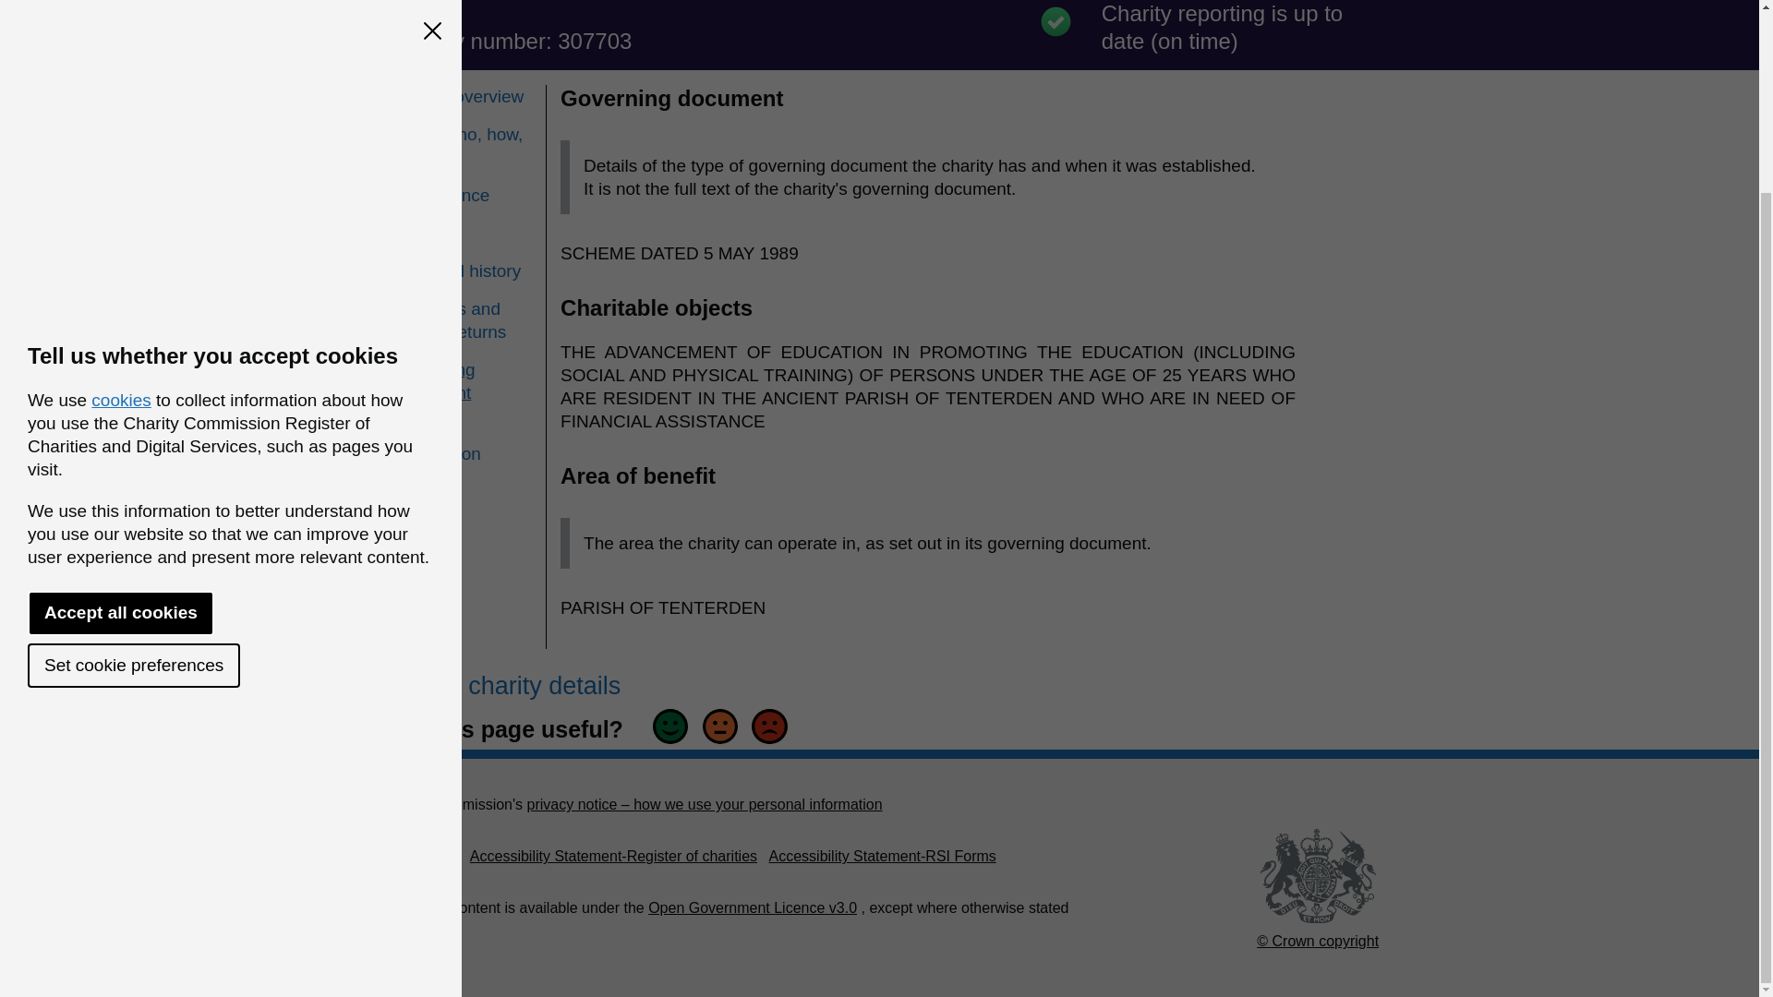 Image resolution: width=1773 pixels, height=997 pixels. I want to click on Charity overview, so click(463, 96).